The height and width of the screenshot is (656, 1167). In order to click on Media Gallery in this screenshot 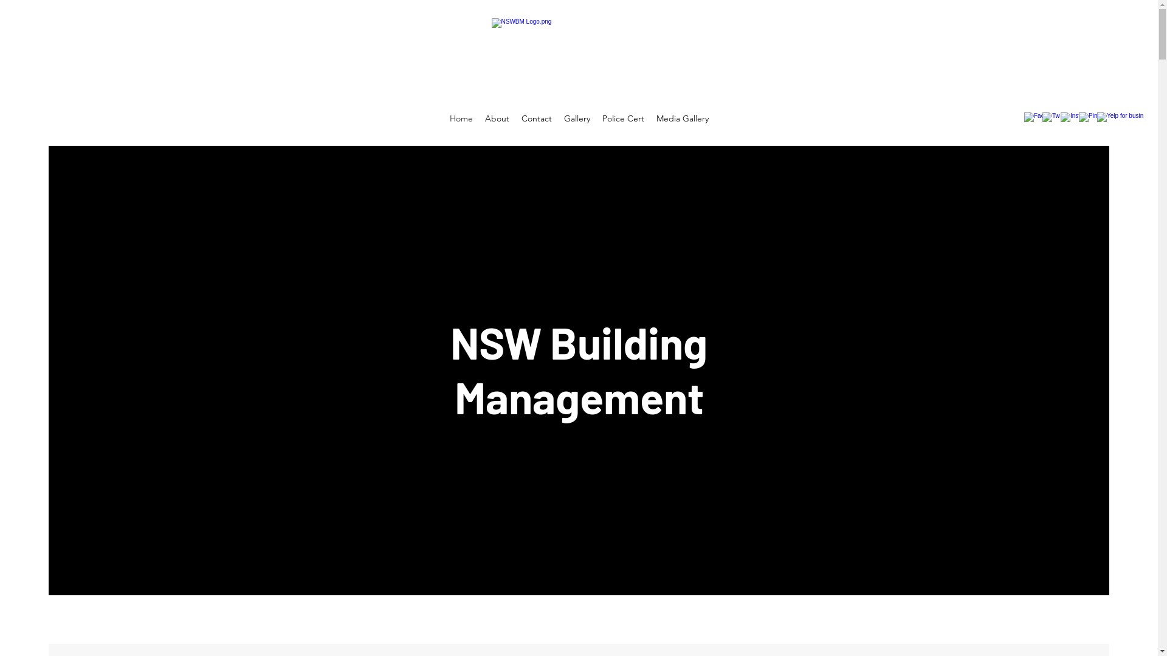, I will do `click(683, 118)`.